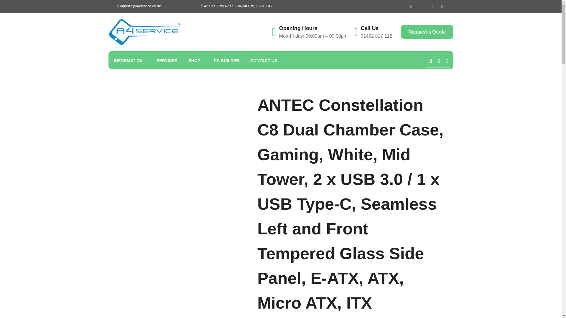 The height and width of the screenshot is (318, 566). Describe the element at coordinates (442, 6) in the screenshot. I see `LinkedIn` at that location.